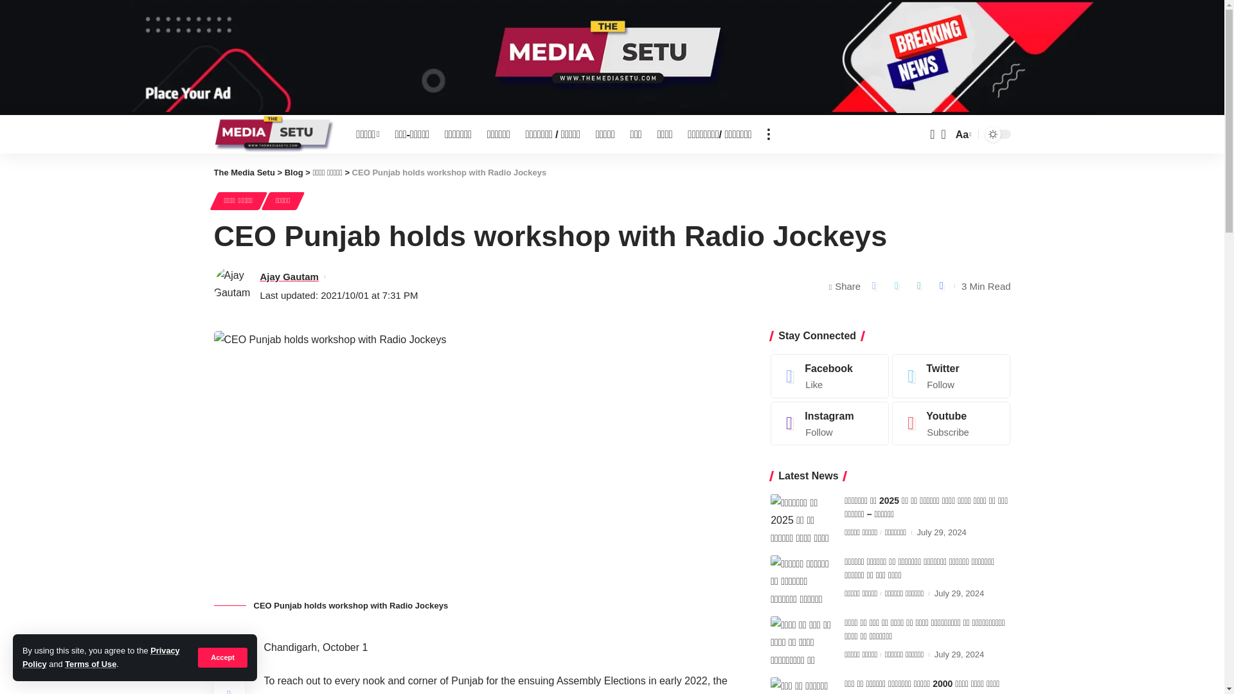 The width and height of the screenshot is (1234, 694). Describe the element at coordinates (244, 172) in the screenshot. I see `Go to The Media Setu.` at that location.